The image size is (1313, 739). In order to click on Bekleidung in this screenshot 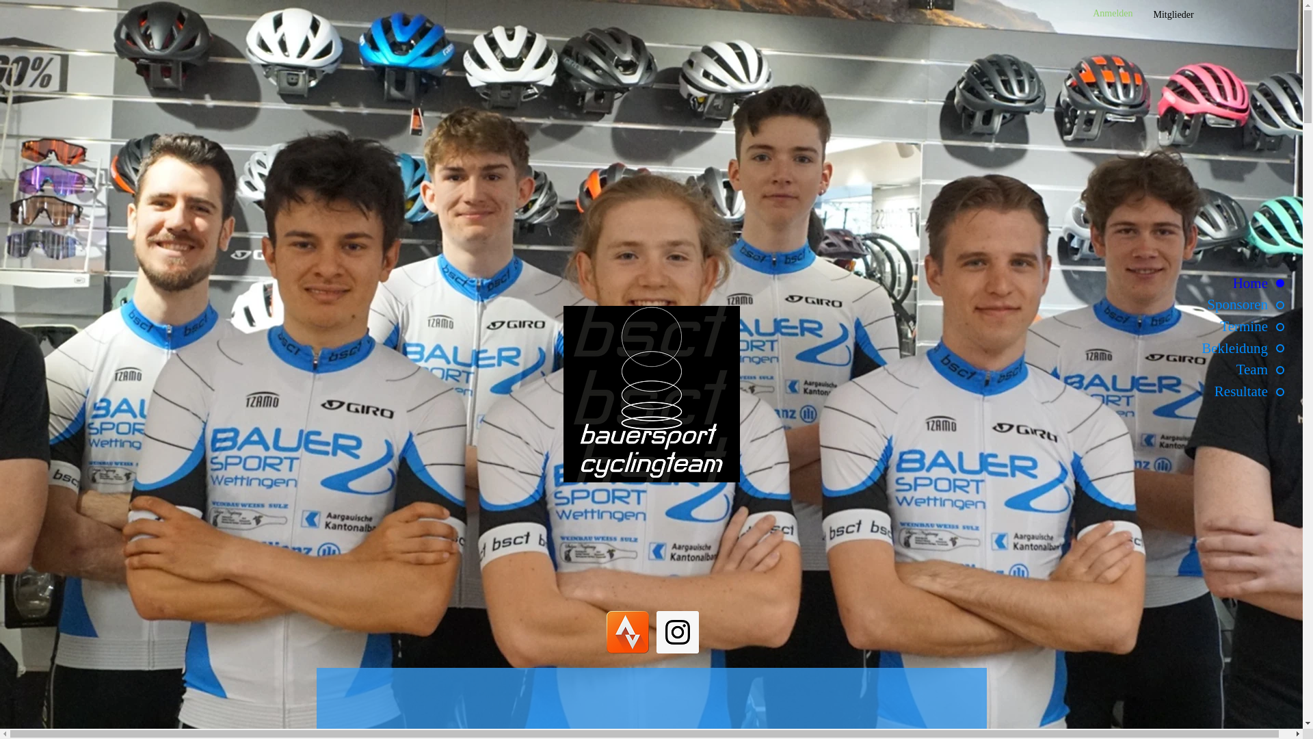, I will do `click(1213, 349)`.